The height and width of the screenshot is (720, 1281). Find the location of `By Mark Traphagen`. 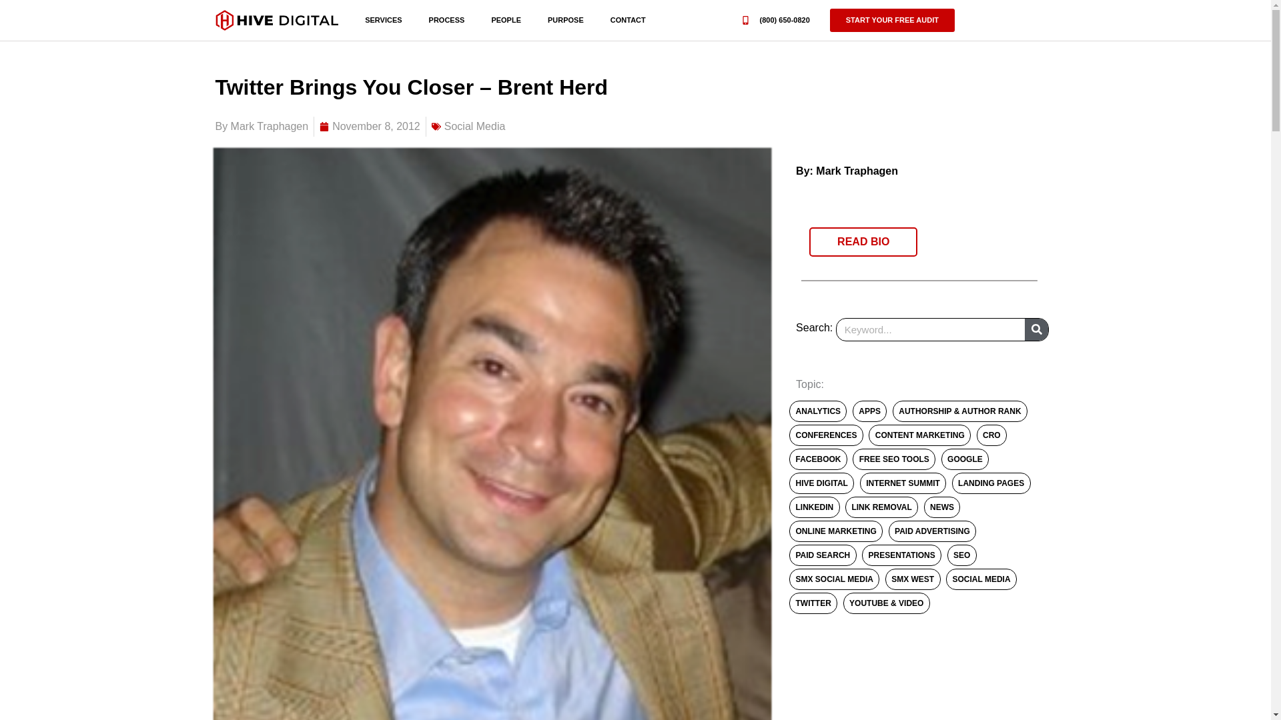

By Mark Traphagen is located at coordinates (262, 127).